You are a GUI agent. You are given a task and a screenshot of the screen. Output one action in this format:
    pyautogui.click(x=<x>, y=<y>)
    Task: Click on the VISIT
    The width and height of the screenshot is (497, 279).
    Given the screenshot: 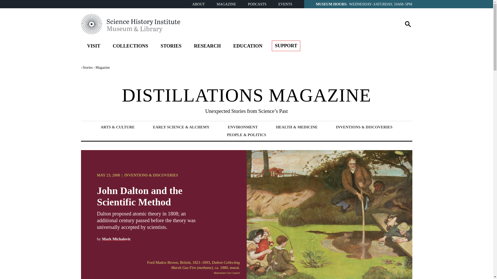 What is the action you would take?
    pyautogui.click(x=93, y=47)
    